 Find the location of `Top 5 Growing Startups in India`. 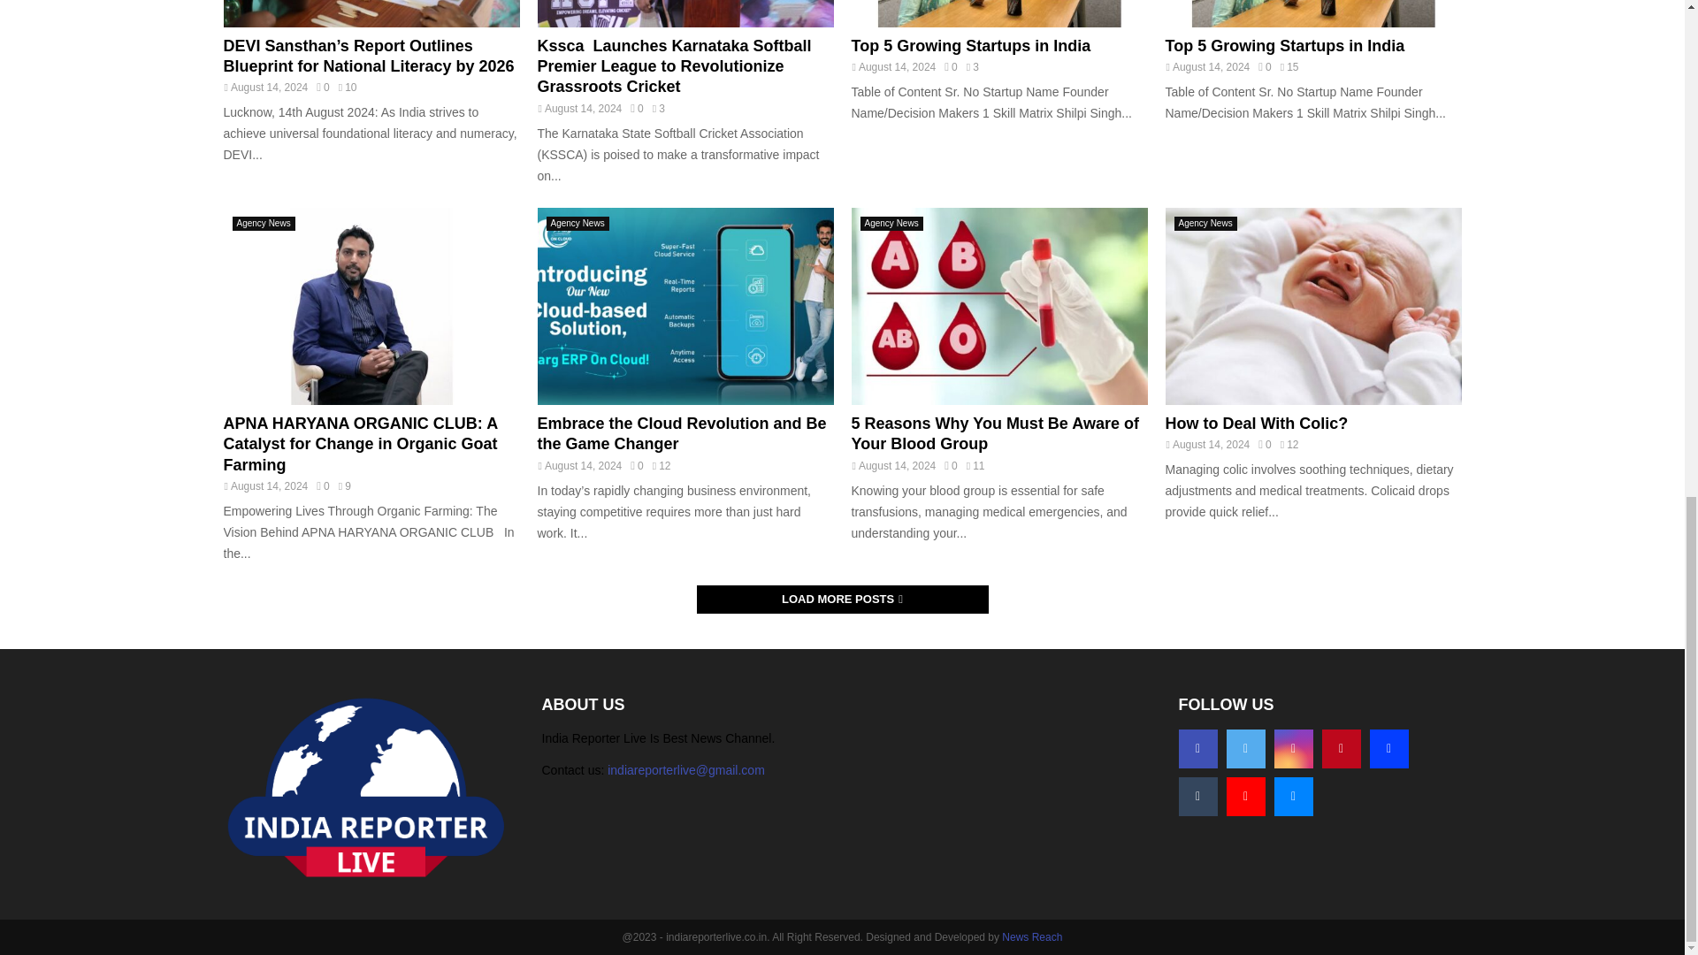

Top 5 Growing Startups in India is located at coordinates (1285, 46).